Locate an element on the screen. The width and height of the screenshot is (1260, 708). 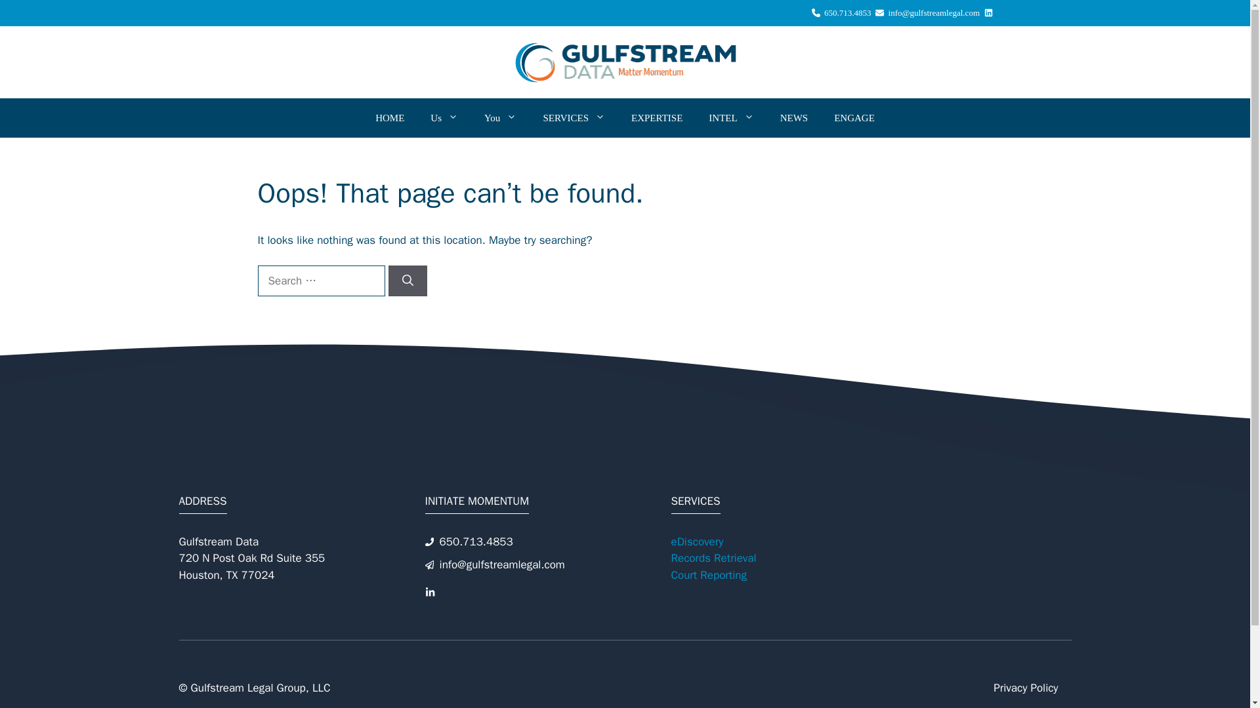
Privacy Policy is located at coordinates (1026, 688).